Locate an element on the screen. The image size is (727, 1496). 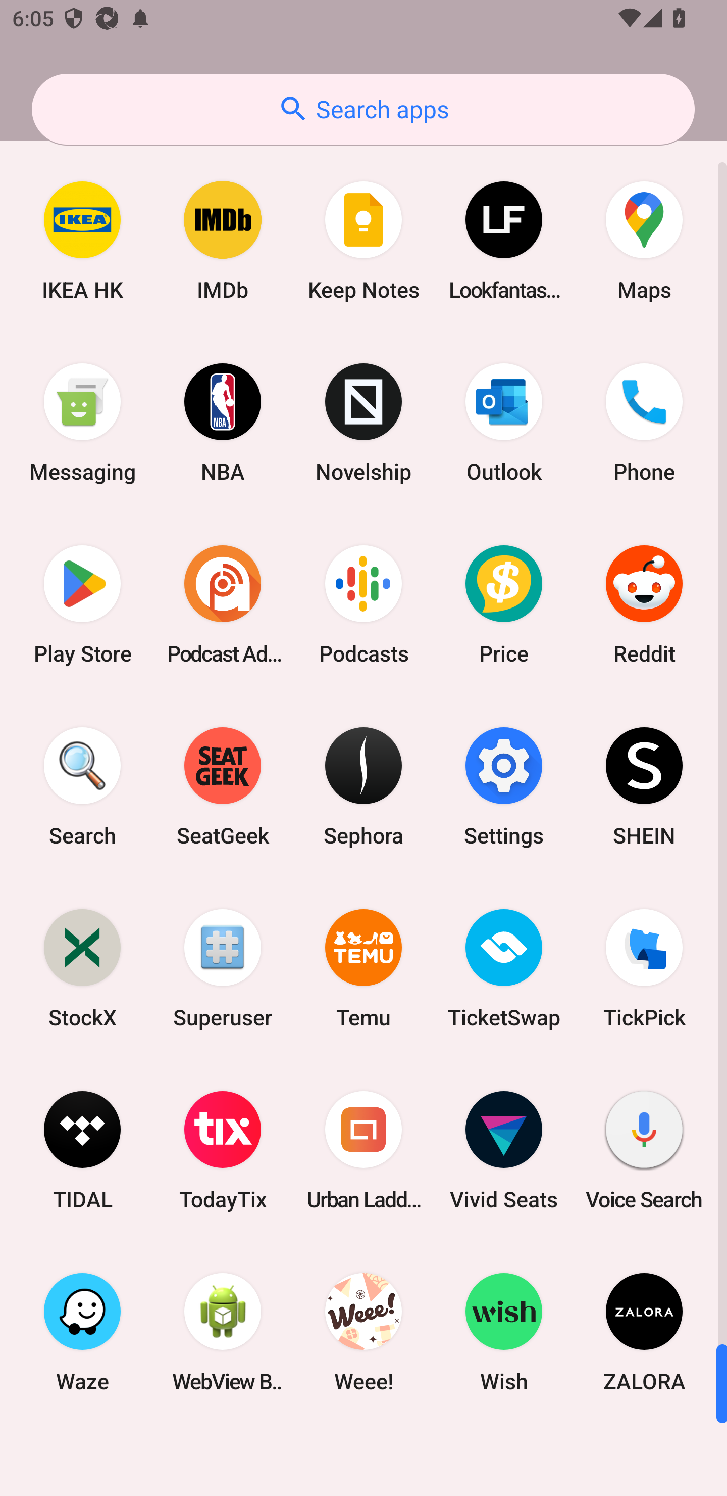
Novelship is located at coordinates (363, 423).